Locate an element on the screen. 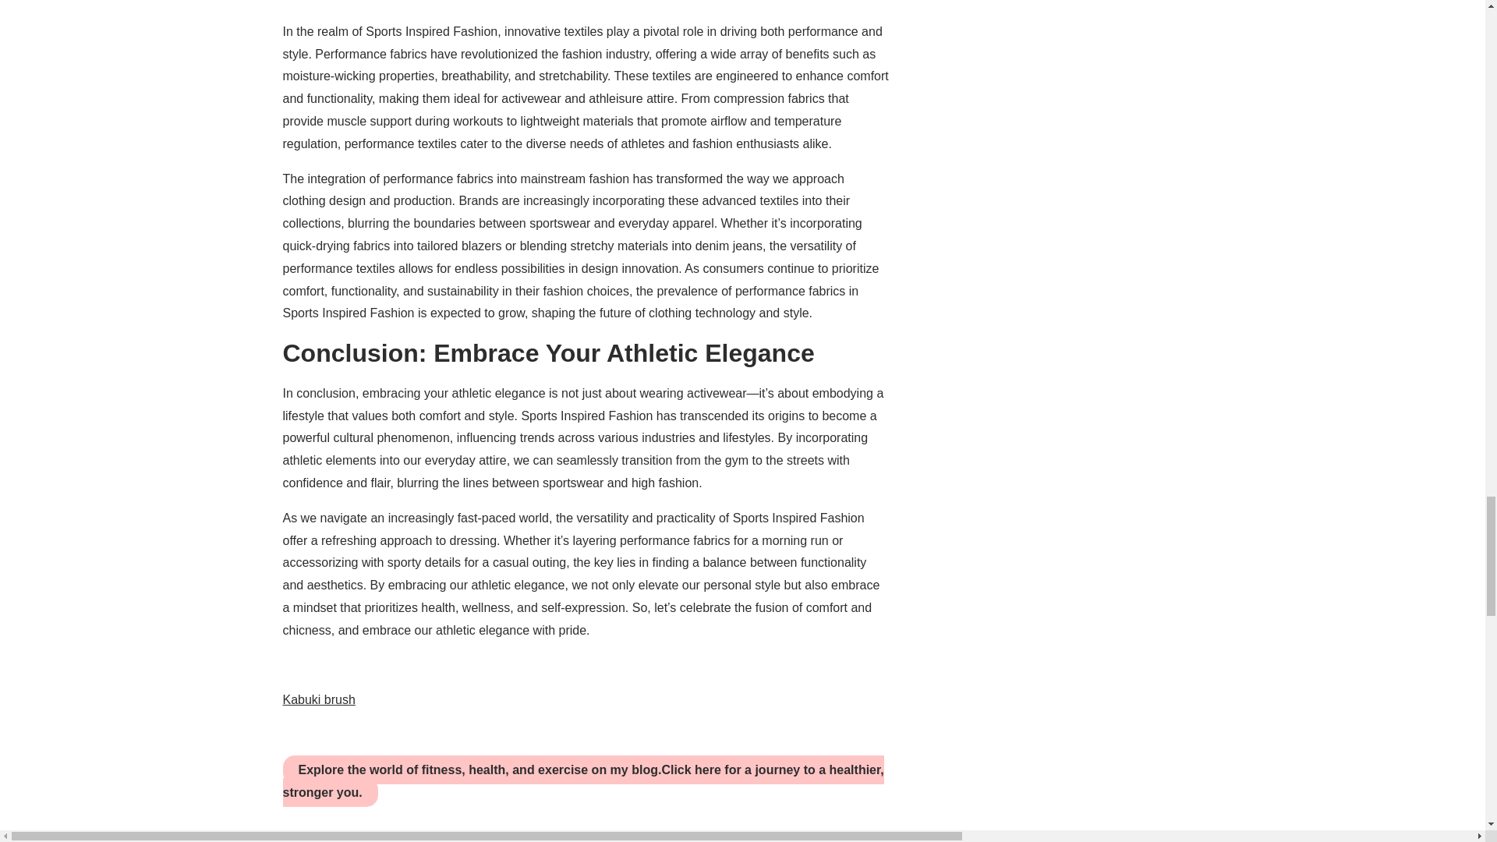 Image resolution: width=1497 pixels, height=842 pixels. Inspired is located at coordinates (469, 837).